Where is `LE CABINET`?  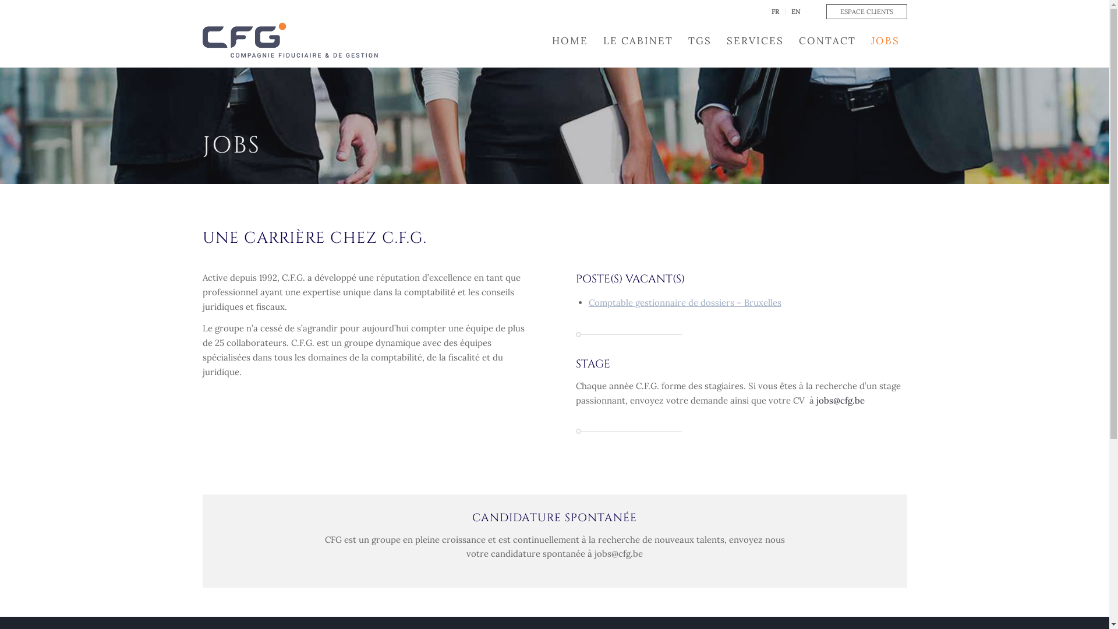 LE CABINET is located at coordinates (638, 41).